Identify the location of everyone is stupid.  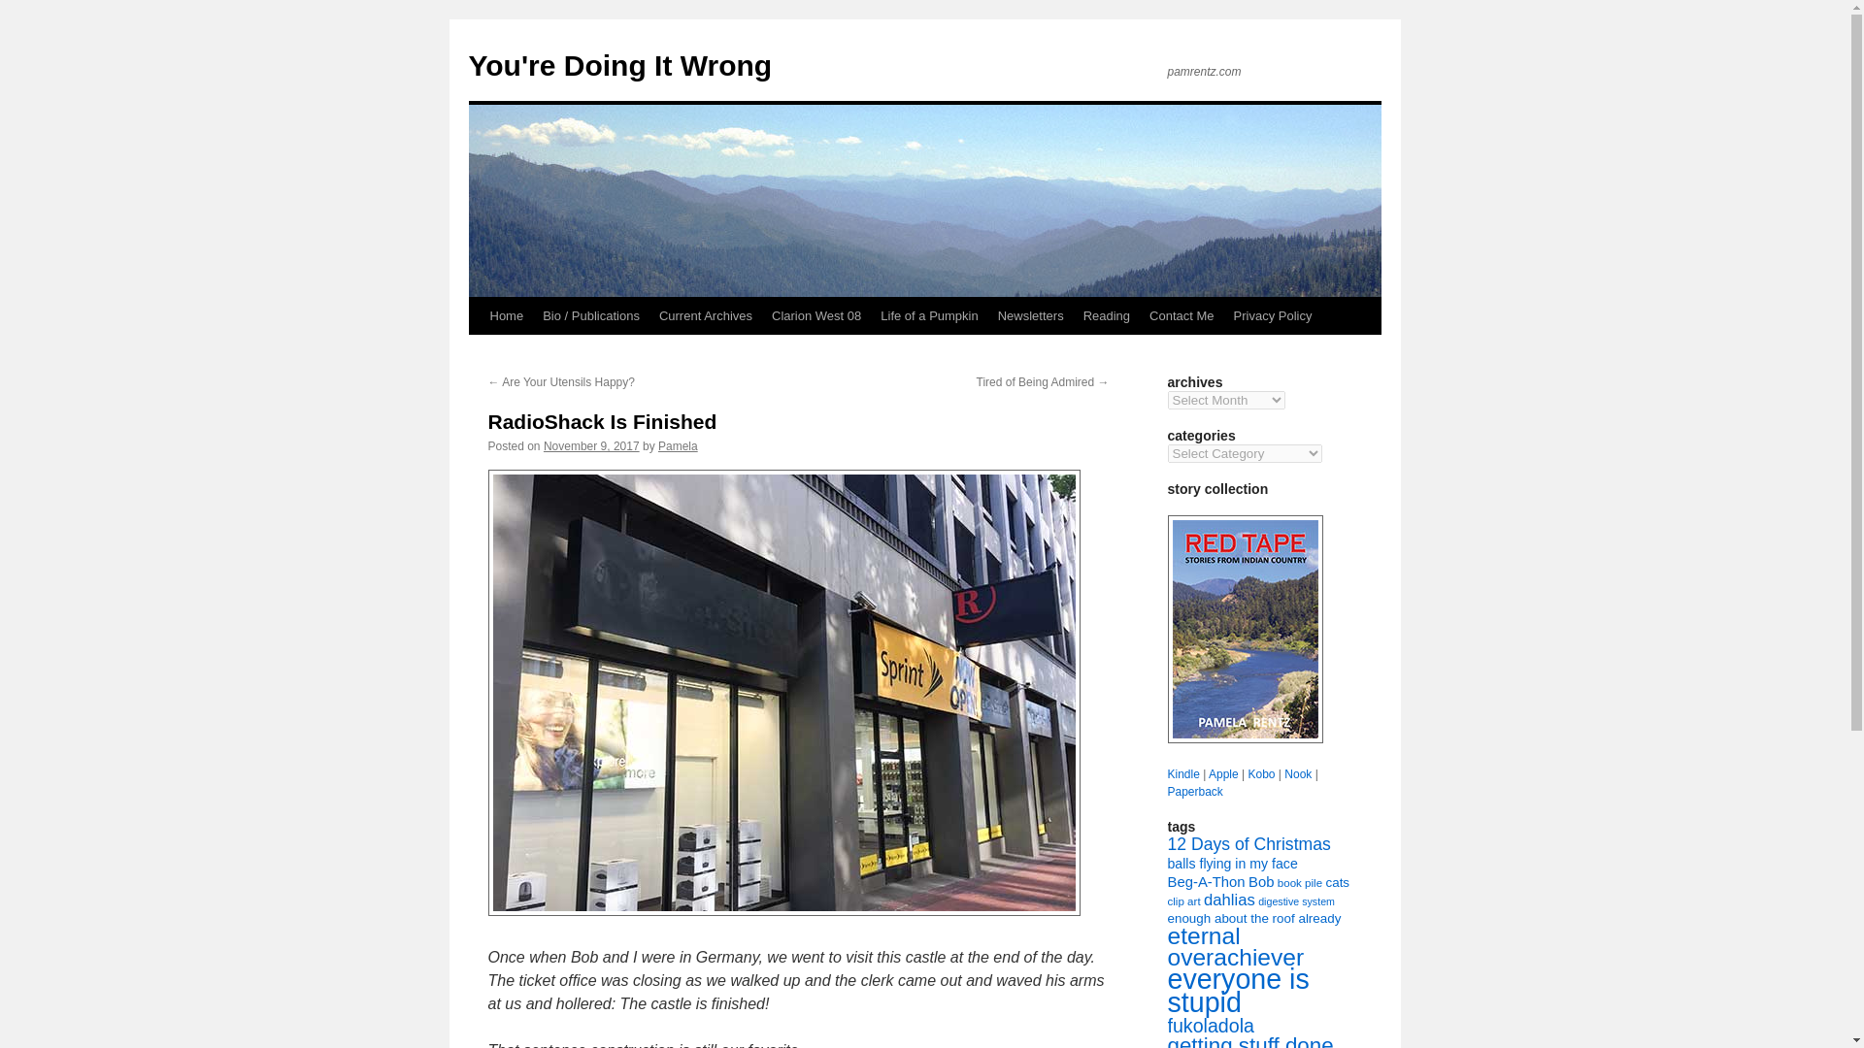
(1237, 990).